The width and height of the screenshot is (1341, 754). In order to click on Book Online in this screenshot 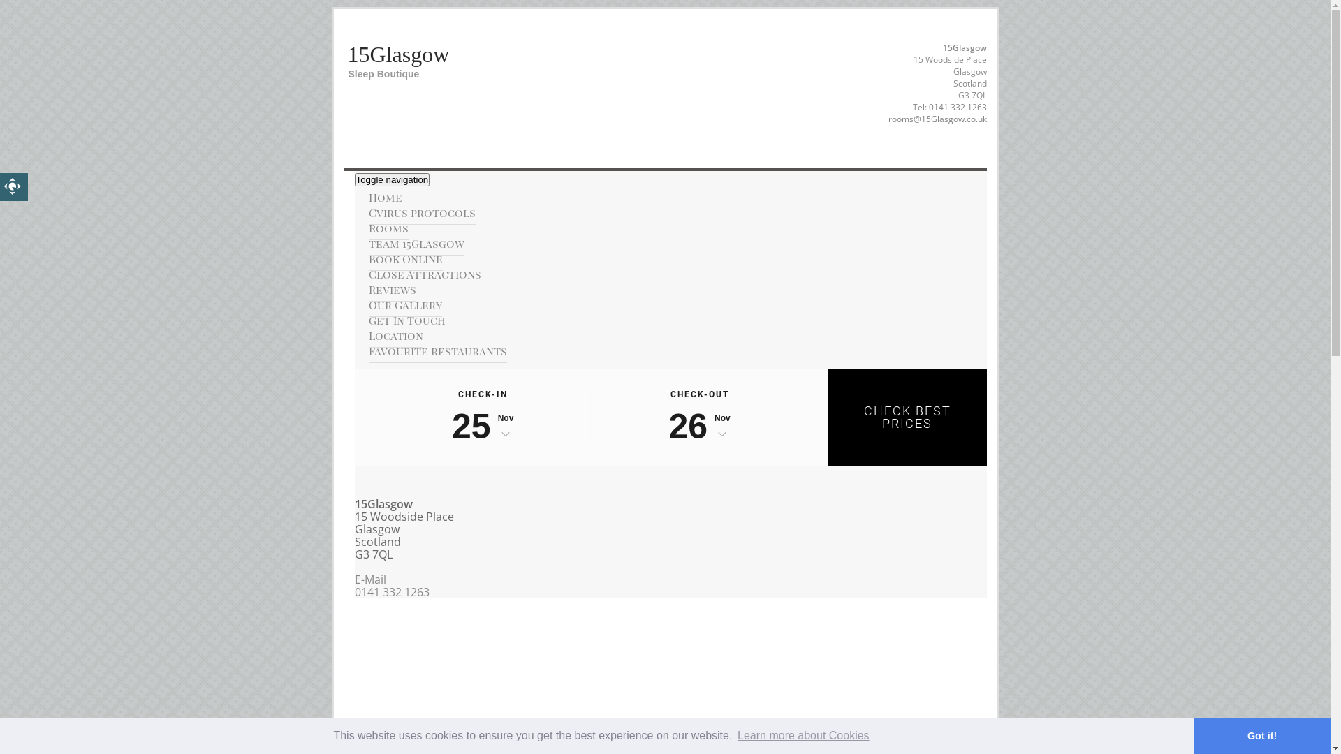, I will do `click(406, 259)`.